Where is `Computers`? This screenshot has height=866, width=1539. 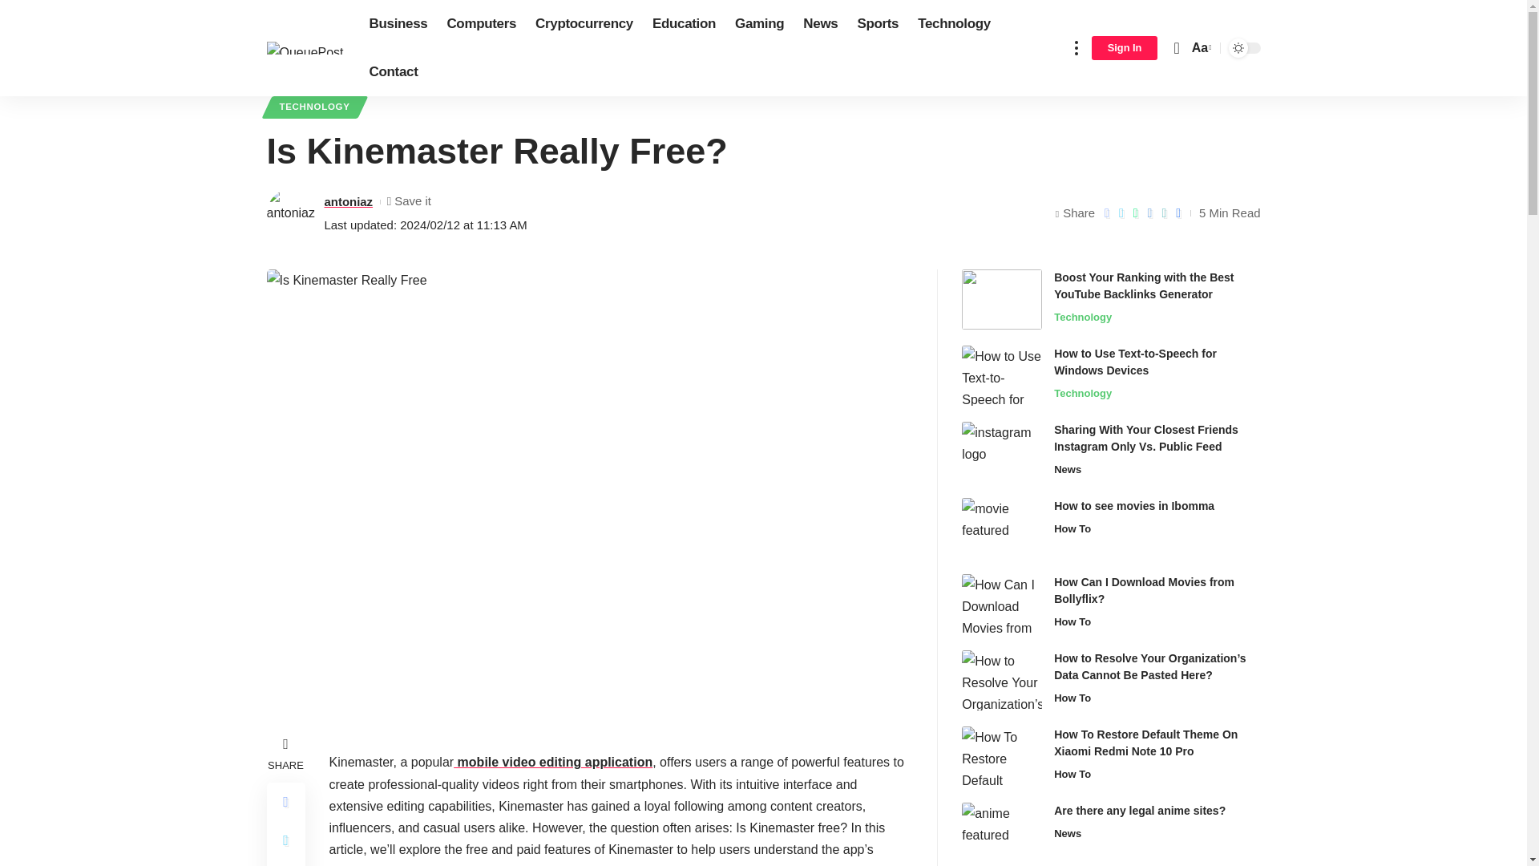 Computers is located at coordinates (481, 24).